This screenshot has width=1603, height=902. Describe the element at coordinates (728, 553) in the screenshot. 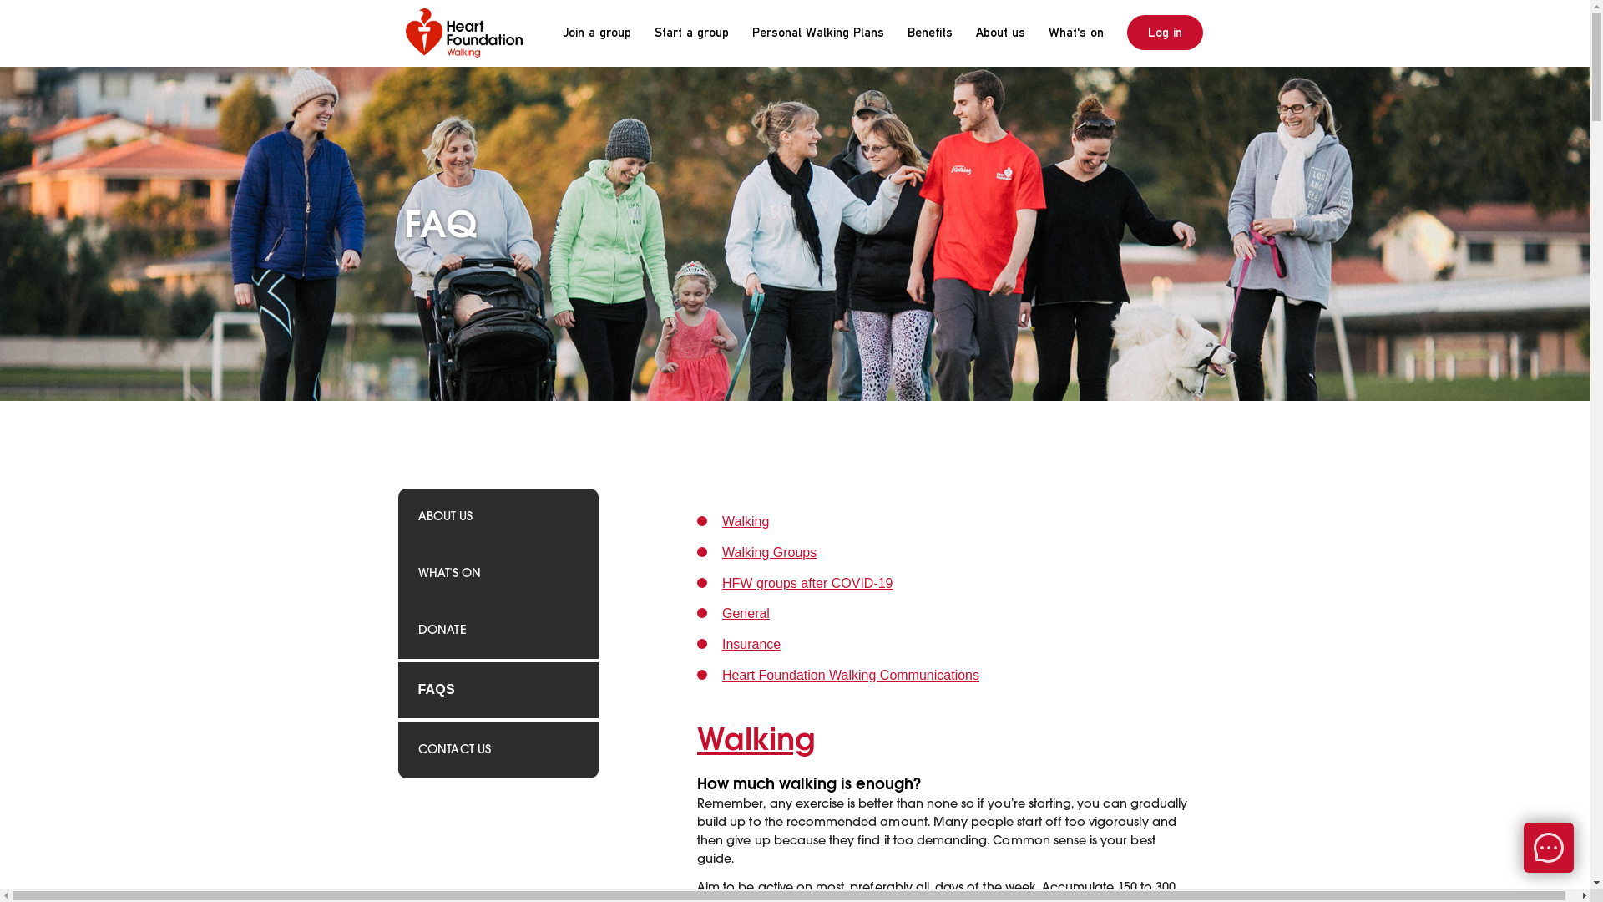

I see `W` at that location.